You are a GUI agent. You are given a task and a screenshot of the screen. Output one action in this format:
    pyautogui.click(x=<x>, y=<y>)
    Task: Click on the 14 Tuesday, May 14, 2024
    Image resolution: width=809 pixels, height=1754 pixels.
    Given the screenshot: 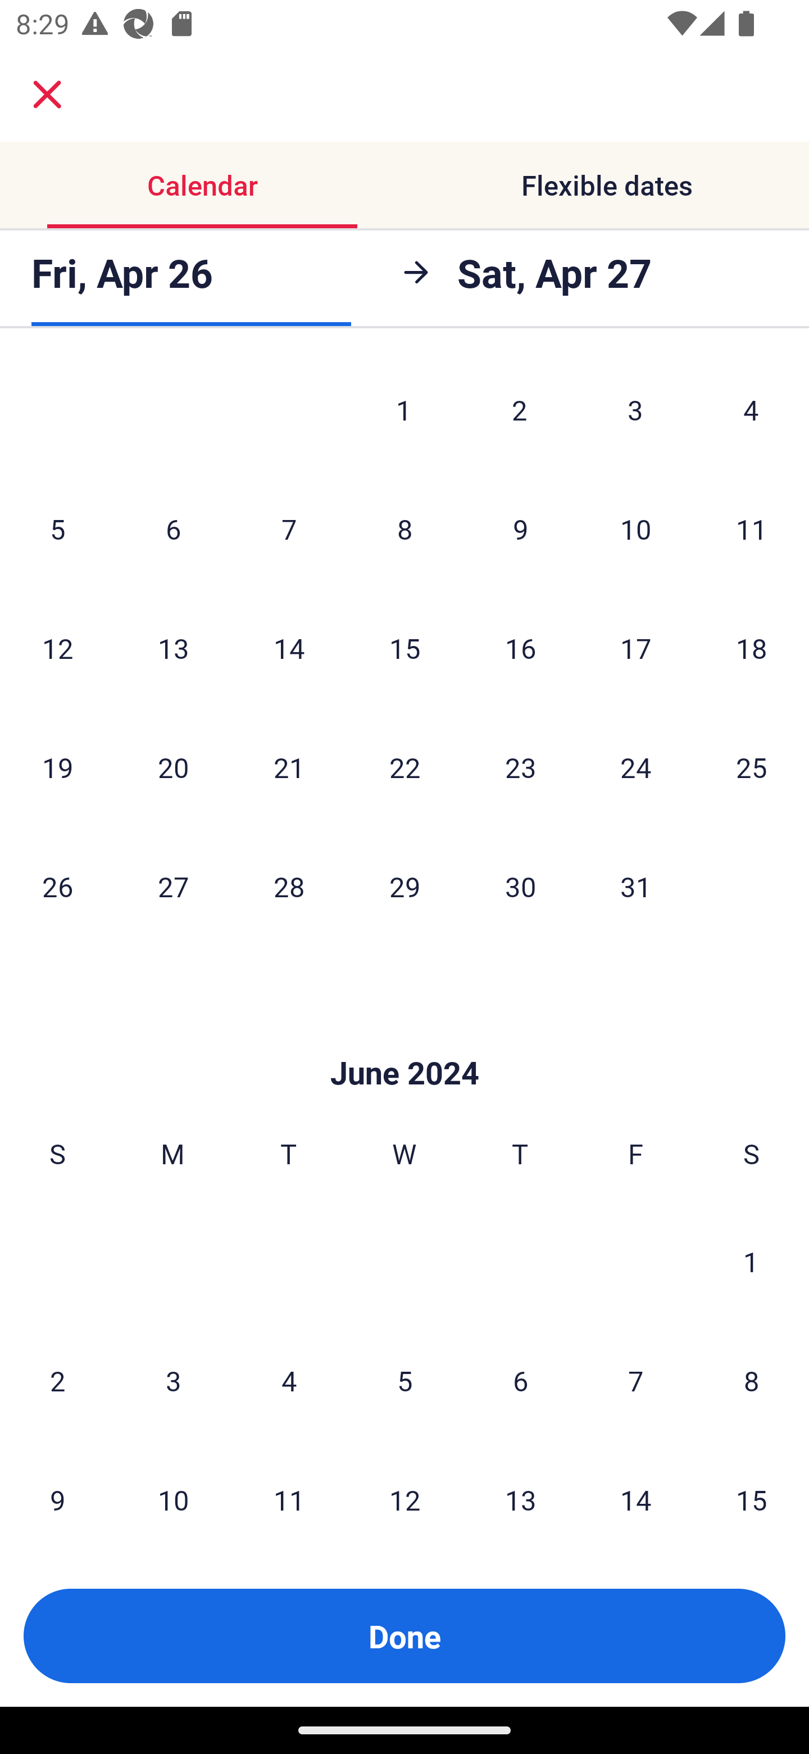 What is the action you would take?
    pyautogui.click(x=289, y=648)
    